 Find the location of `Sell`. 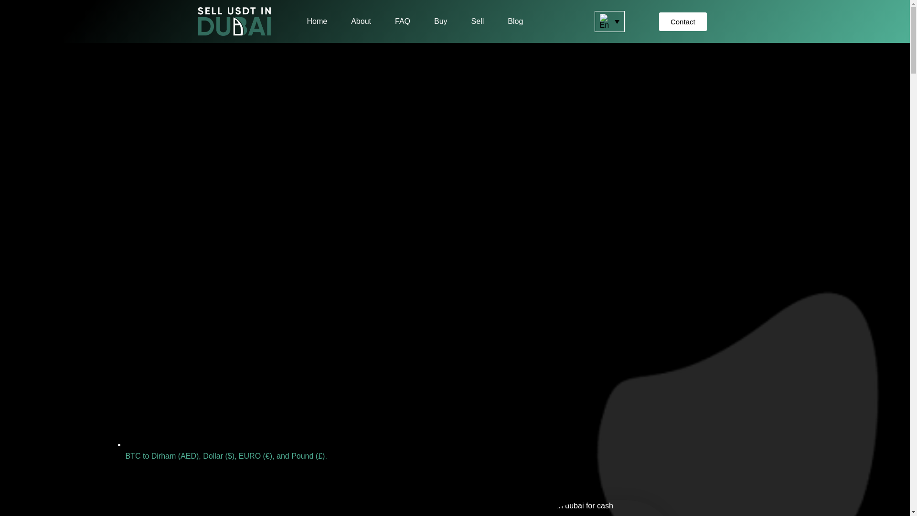

Sell is located at coordinates (478, 21).